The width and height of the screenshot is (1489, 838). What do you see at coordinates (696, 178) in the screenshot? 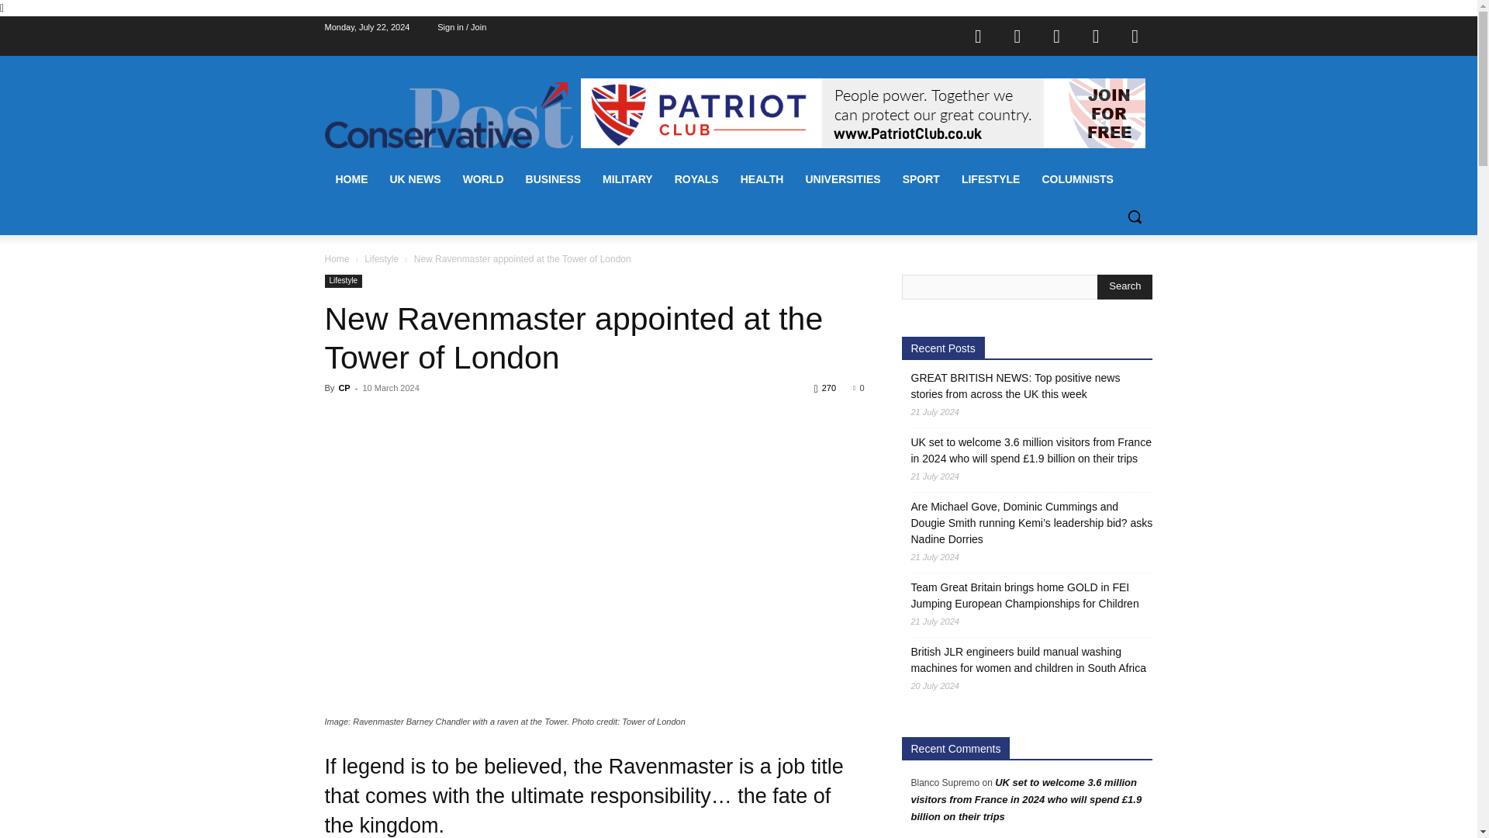
I see `ROYALS` at bounding box center [696, 178].